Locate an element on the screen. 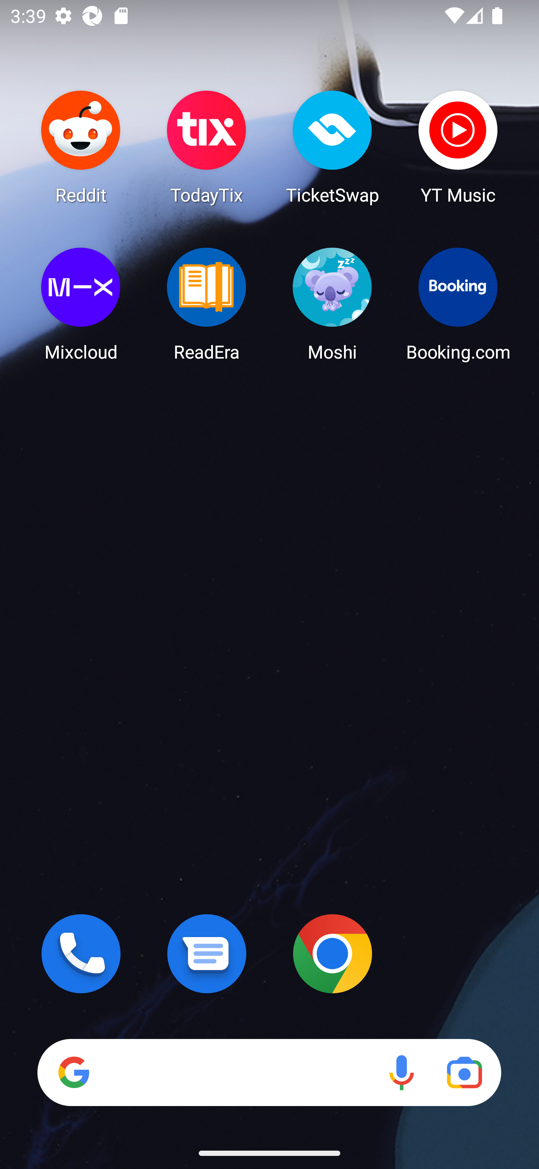 The image size is (539, 1169). Messages is located at coordinates (207, 954).